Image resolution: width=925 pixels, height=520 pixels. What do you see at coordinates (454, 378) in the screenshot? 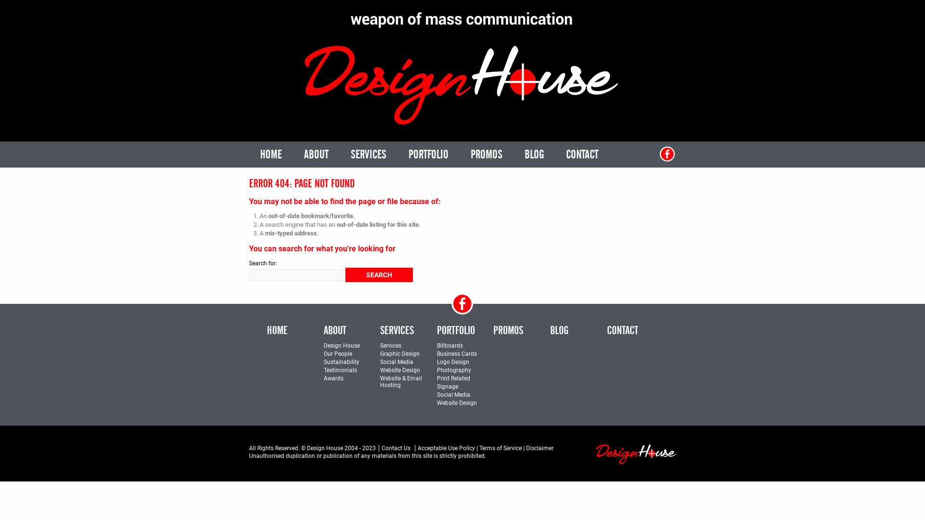
I see `Print Related` at bounding box center [454, 378].